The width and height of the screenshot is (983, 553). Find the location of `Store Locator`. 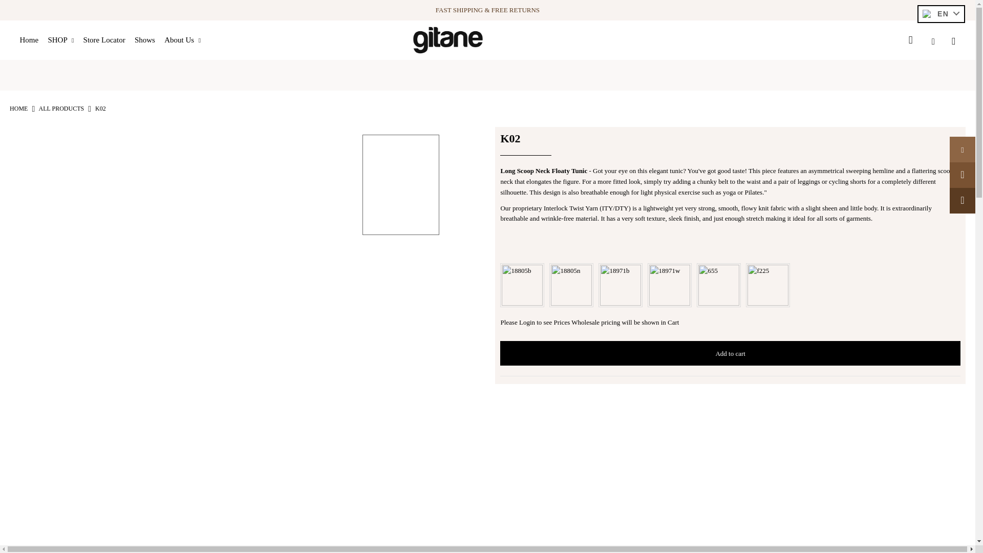

Store Locator is located at coordinates (108, 40).